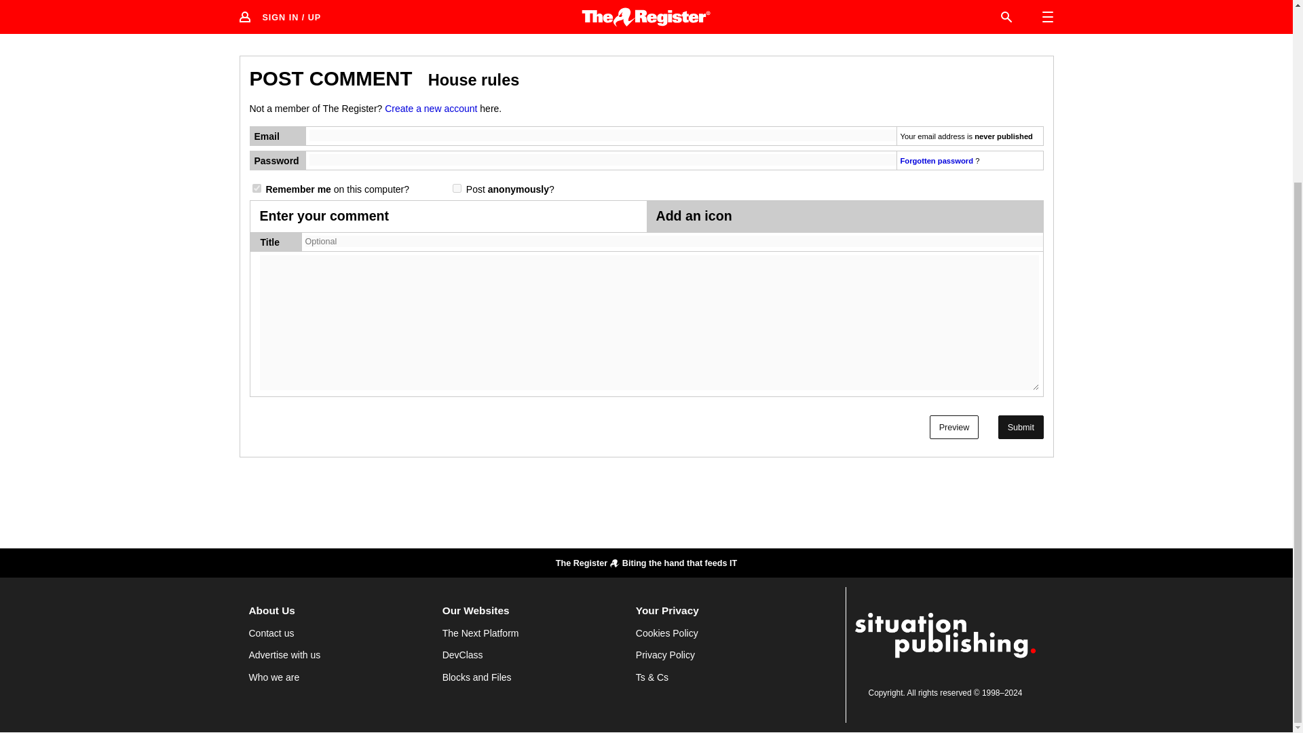 This screenshot has height=733, width=1303. What do you see at coordinates (456, 189) in the screenshot?
I see `1` at bounding box center [456, 189].